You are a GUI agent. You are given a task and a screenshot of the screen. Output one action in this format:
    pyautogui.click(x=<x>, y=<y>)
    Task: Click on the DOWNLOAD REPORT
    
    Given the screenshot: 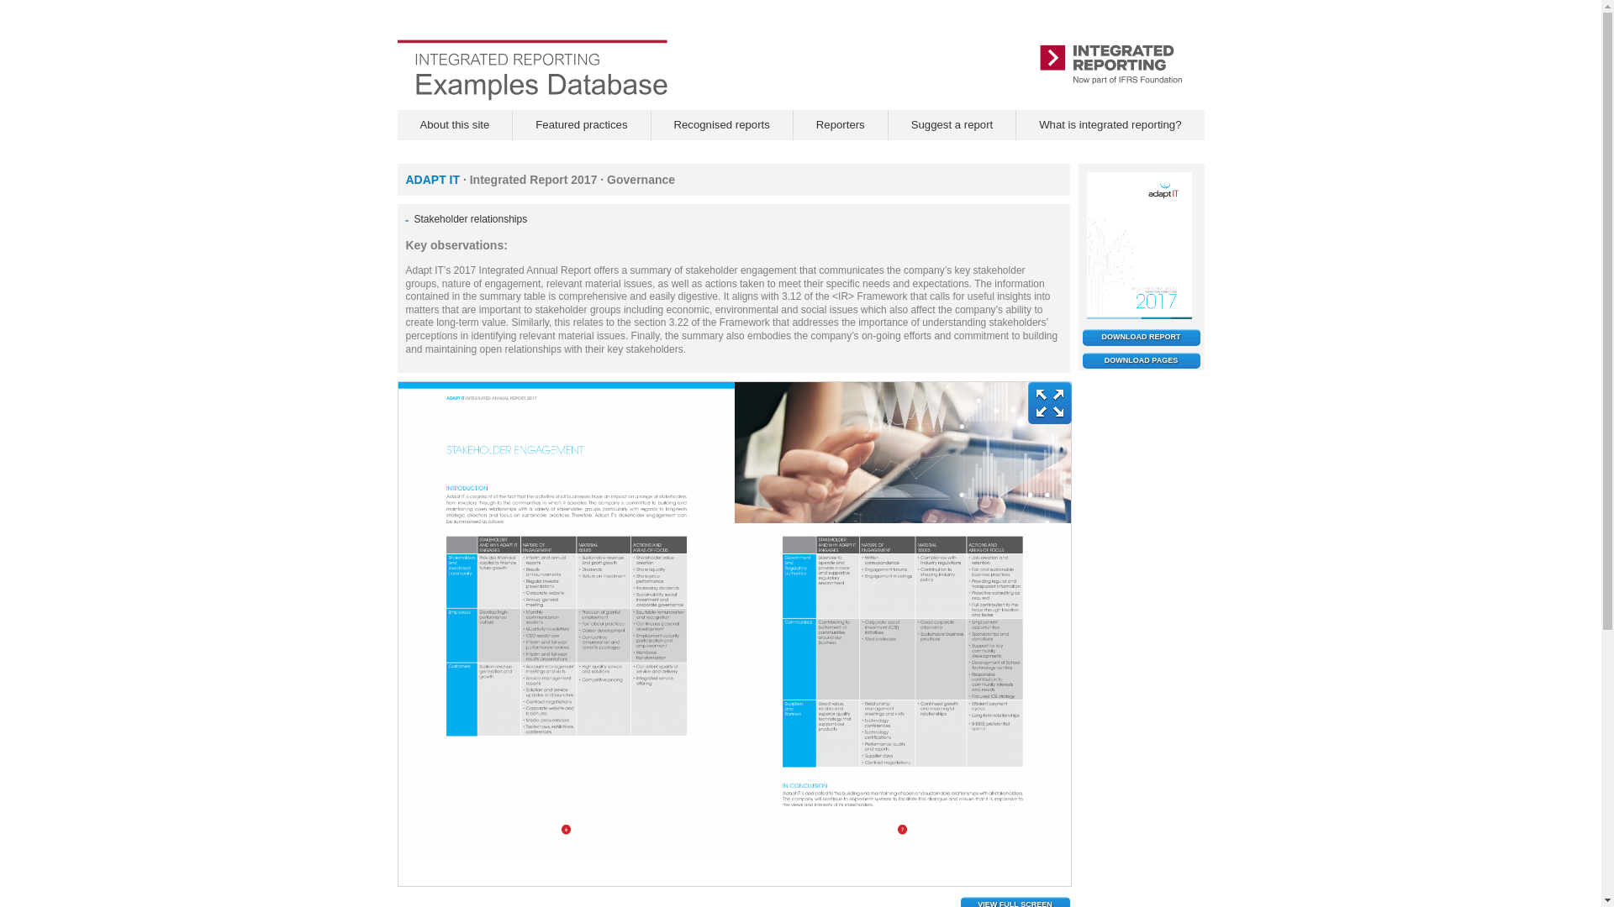 What is the action you would take?
    pyautogui.click(x=1142, y=338)
    